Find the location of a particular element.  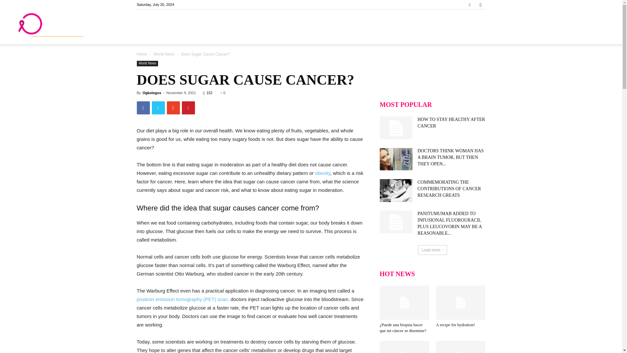

View all posts in World News is located at coordinates (164, 54).